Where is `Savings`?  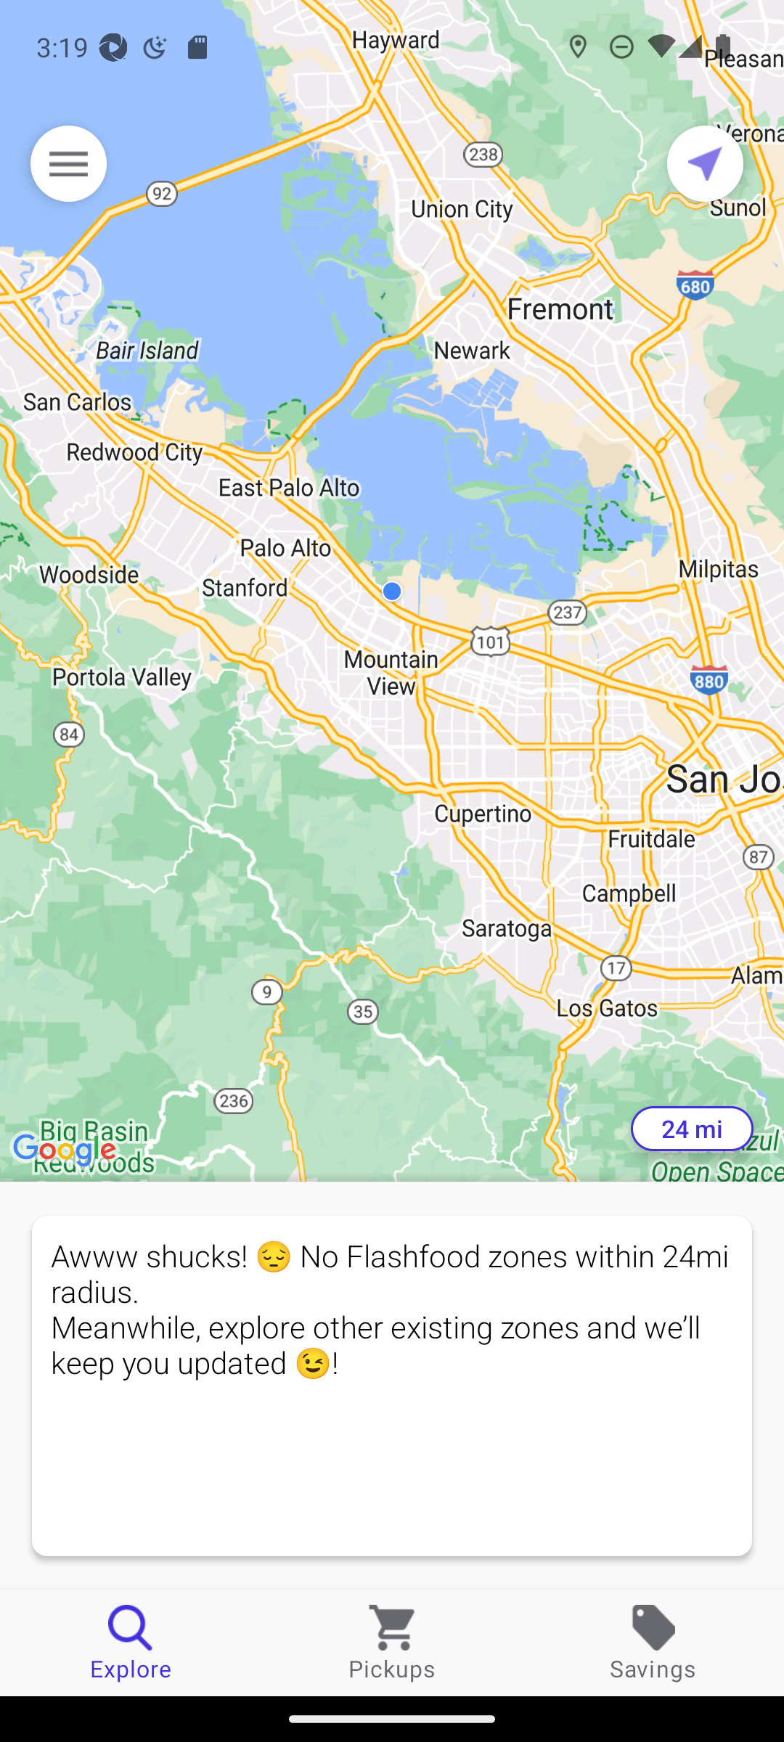
Savings is located at coordinates (653, 1642).